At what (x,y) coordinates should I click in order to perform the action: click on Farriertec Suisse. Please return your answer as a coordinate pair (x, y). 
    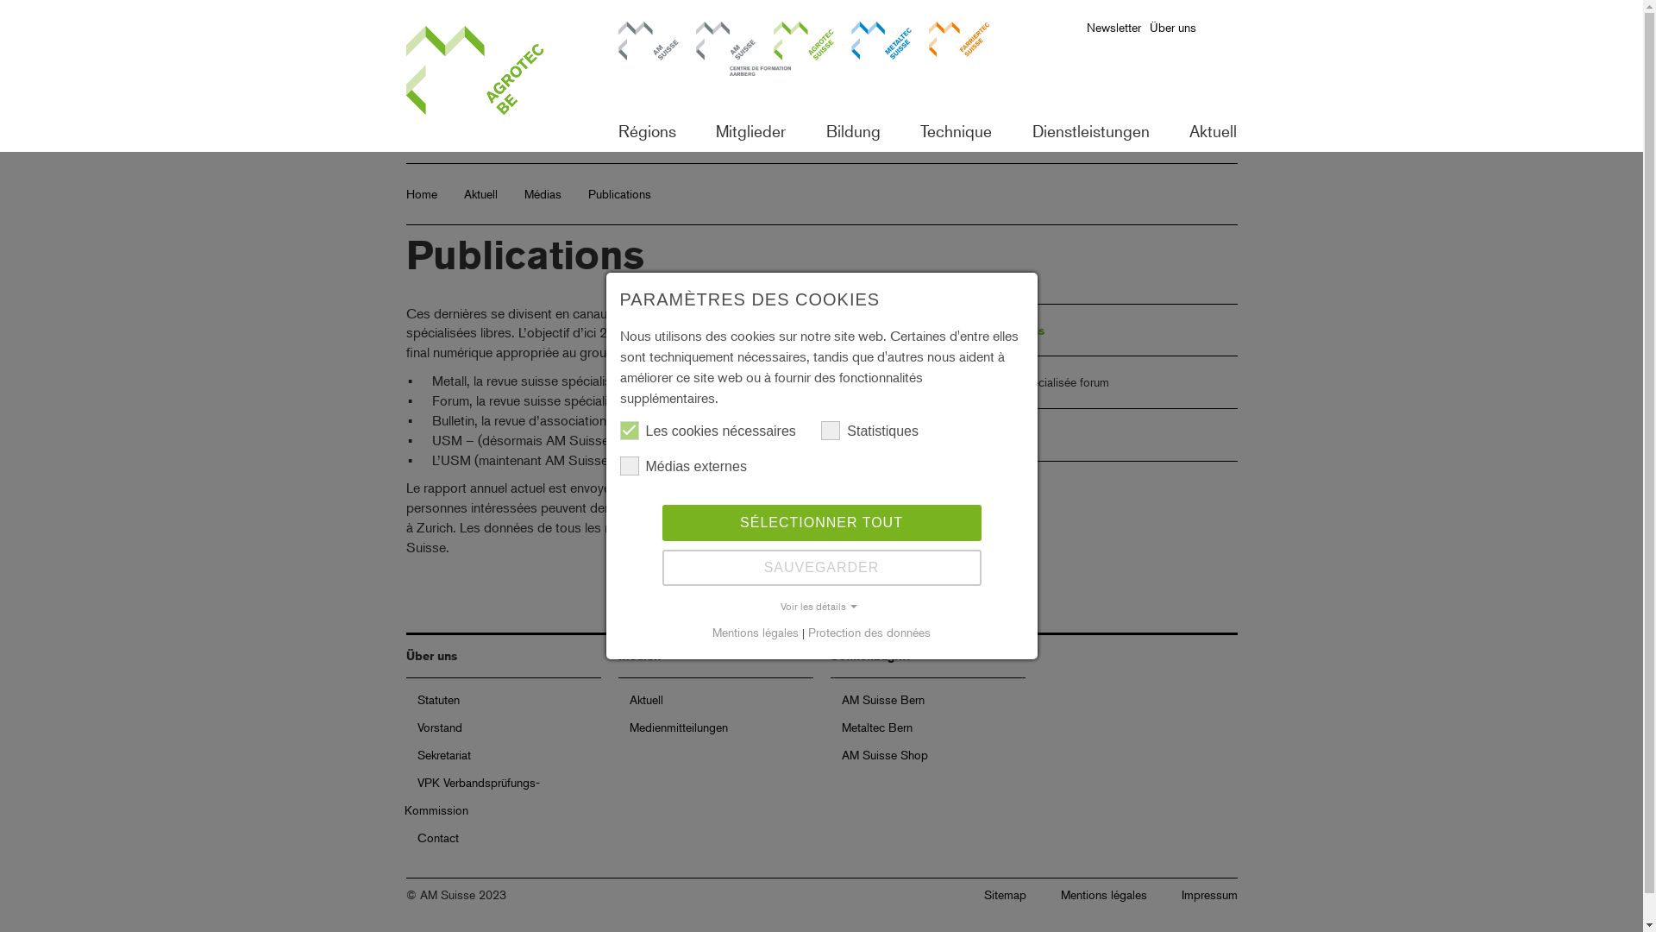
    Looking at the image, I should click on (958, 52).